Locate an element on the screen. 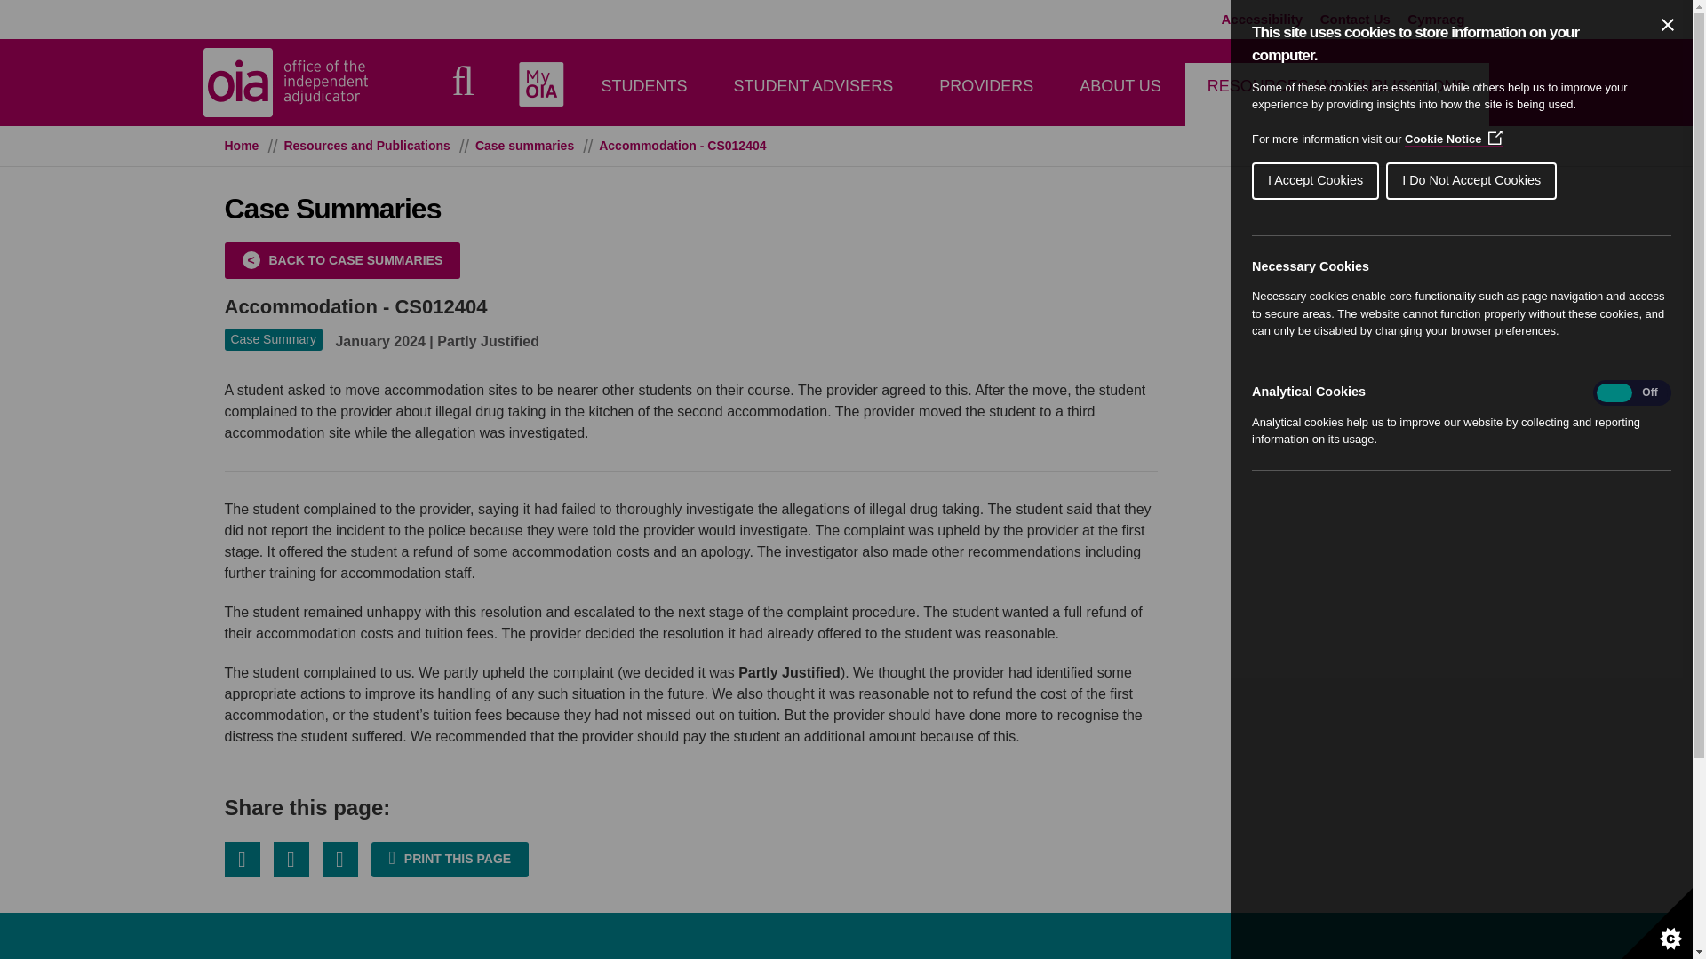 This screenshot has height=959, width=1706. STUDENT ADVISERS is located at coordinates (812, 94).